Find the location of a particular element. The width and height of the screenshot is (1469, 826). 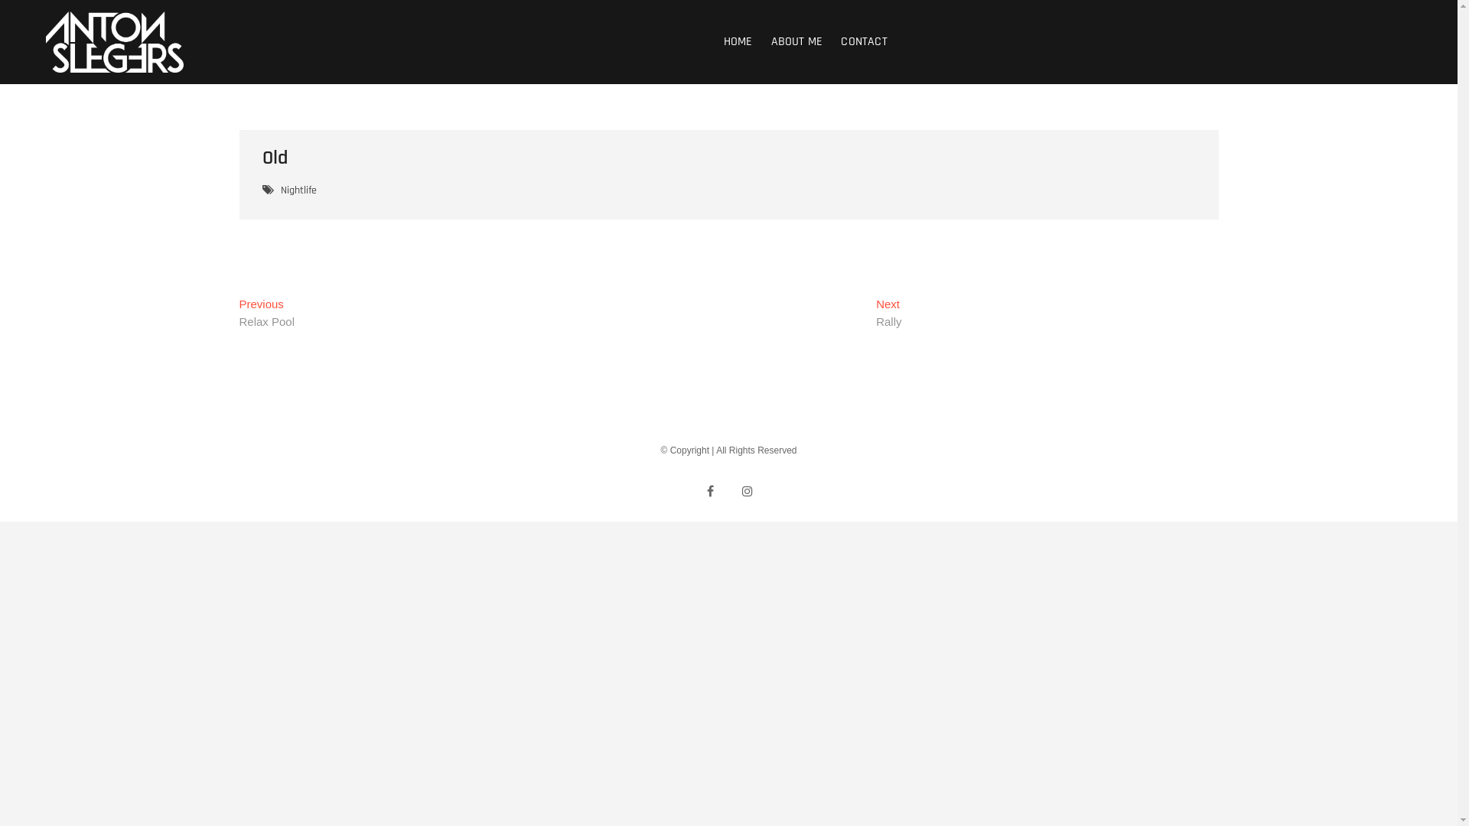

ABOUT ME is located at coordinates (797, 42).